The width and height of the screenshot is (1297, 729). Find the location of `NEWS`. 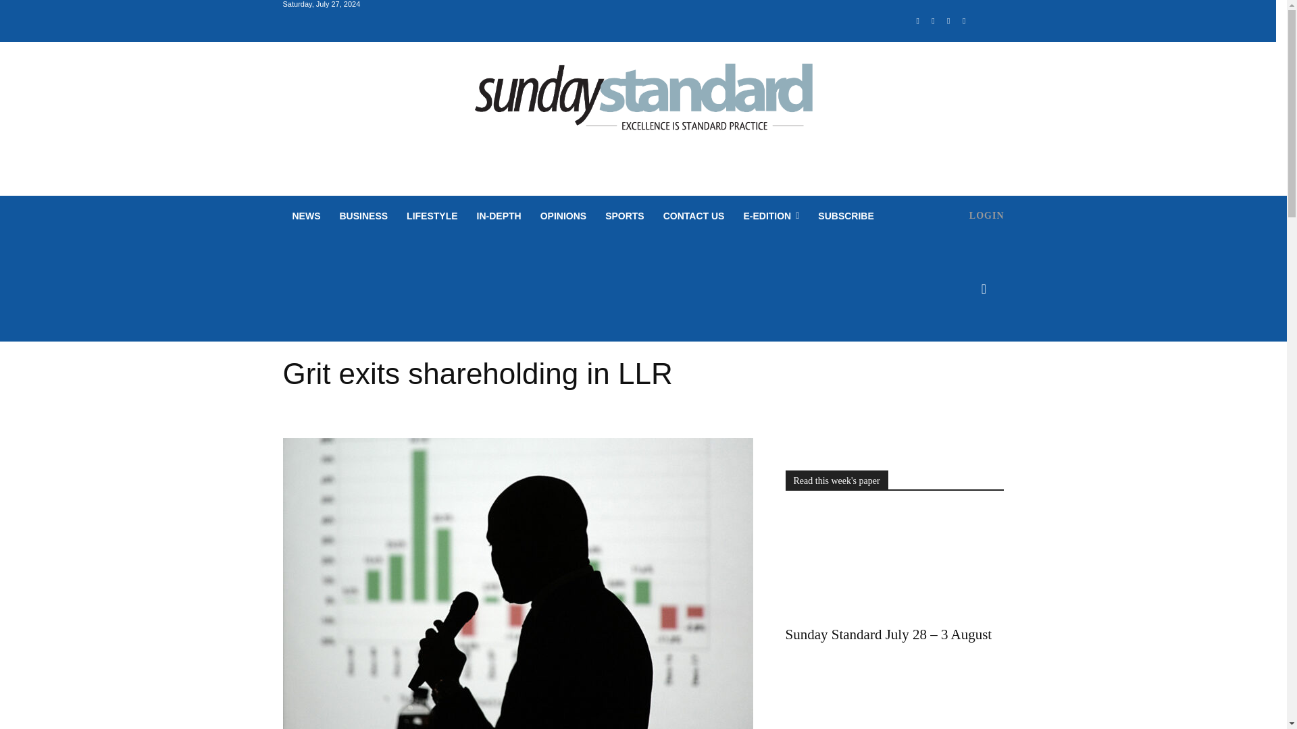

NEWS is located at coordinates (305, 216).